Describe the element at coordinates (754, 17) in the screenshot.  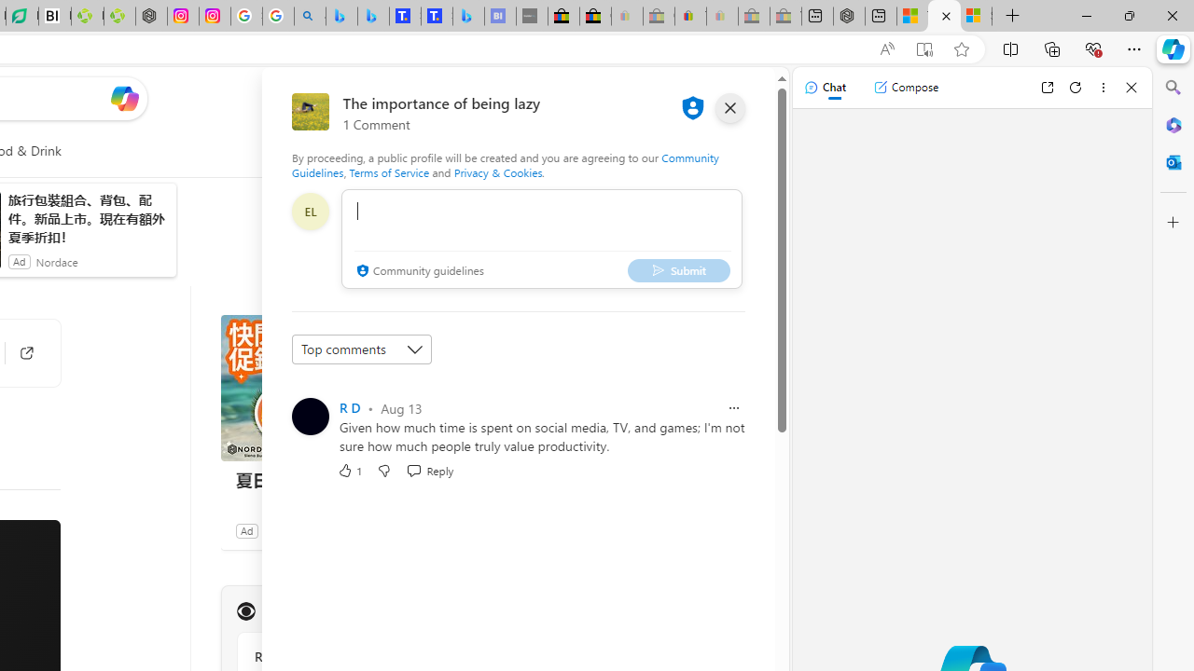
I see `Press Room - eBay Inc. - Sleeping` at that location.